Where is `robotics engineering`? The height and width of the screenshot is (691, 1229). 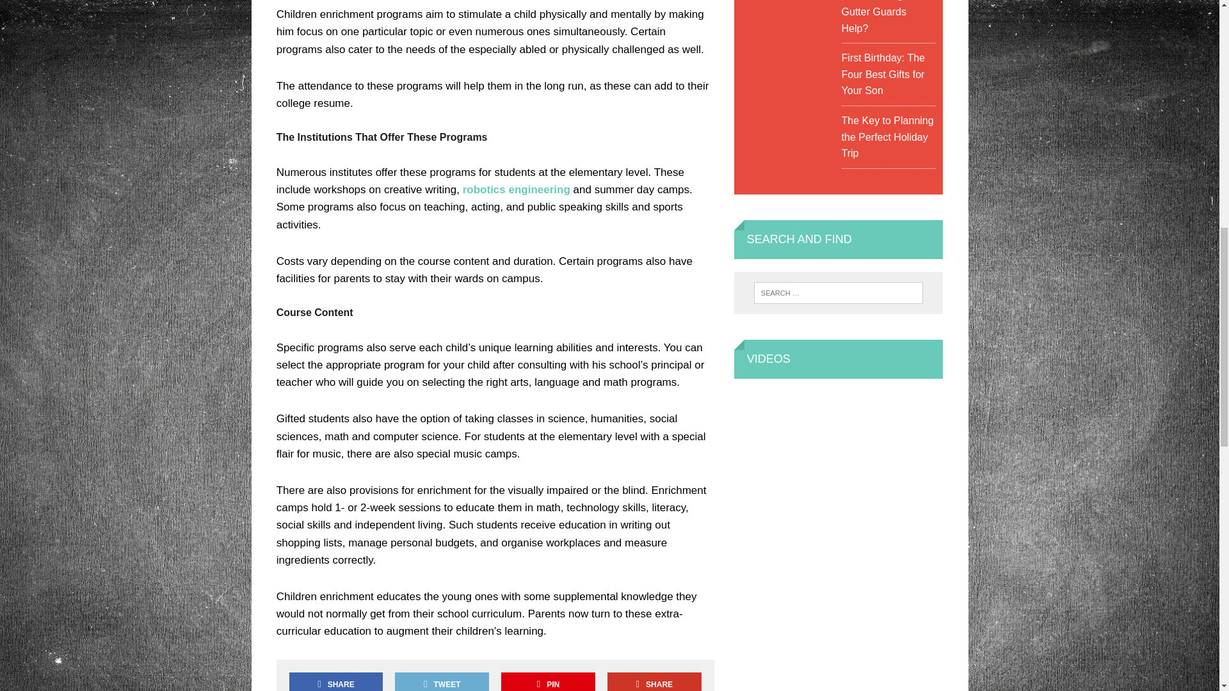 robotics engineering is located at coordinates (516, 189).